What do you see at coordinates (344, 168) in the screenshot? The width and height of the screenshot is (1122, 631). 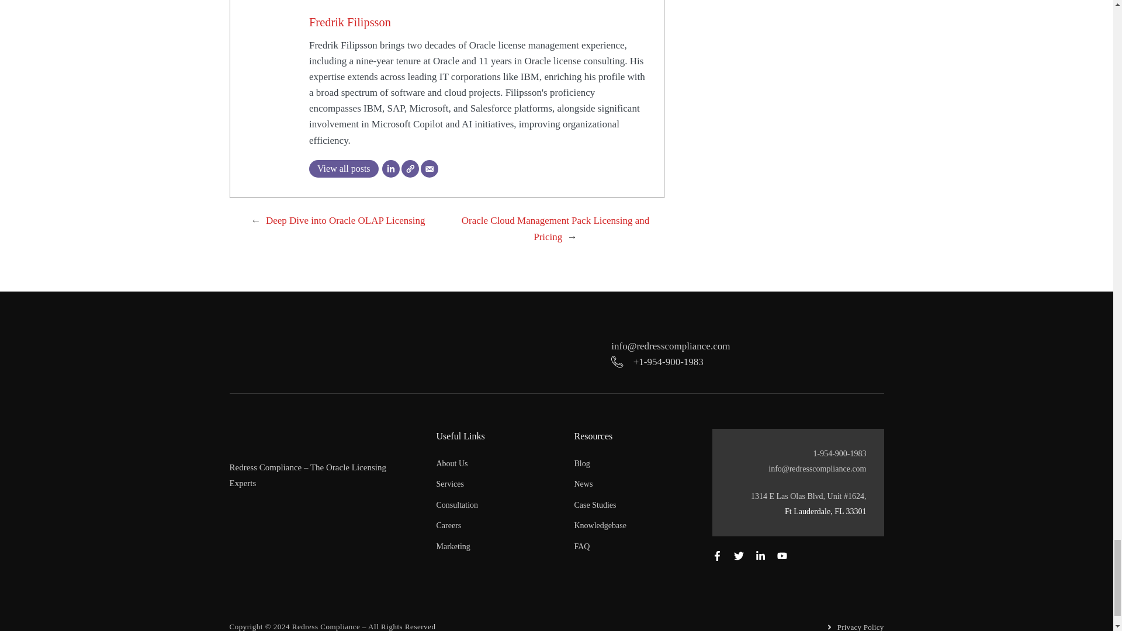 I see `View all posts` at bounding box center [344, 168].